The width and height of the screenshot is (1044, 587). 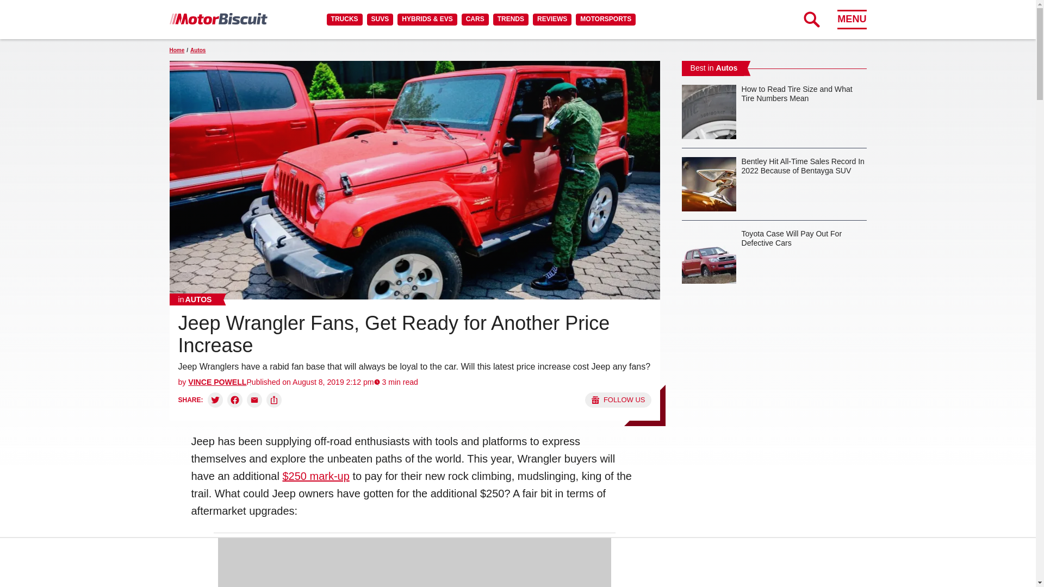 I want to click on SUVS, so click(x=380, y=19).